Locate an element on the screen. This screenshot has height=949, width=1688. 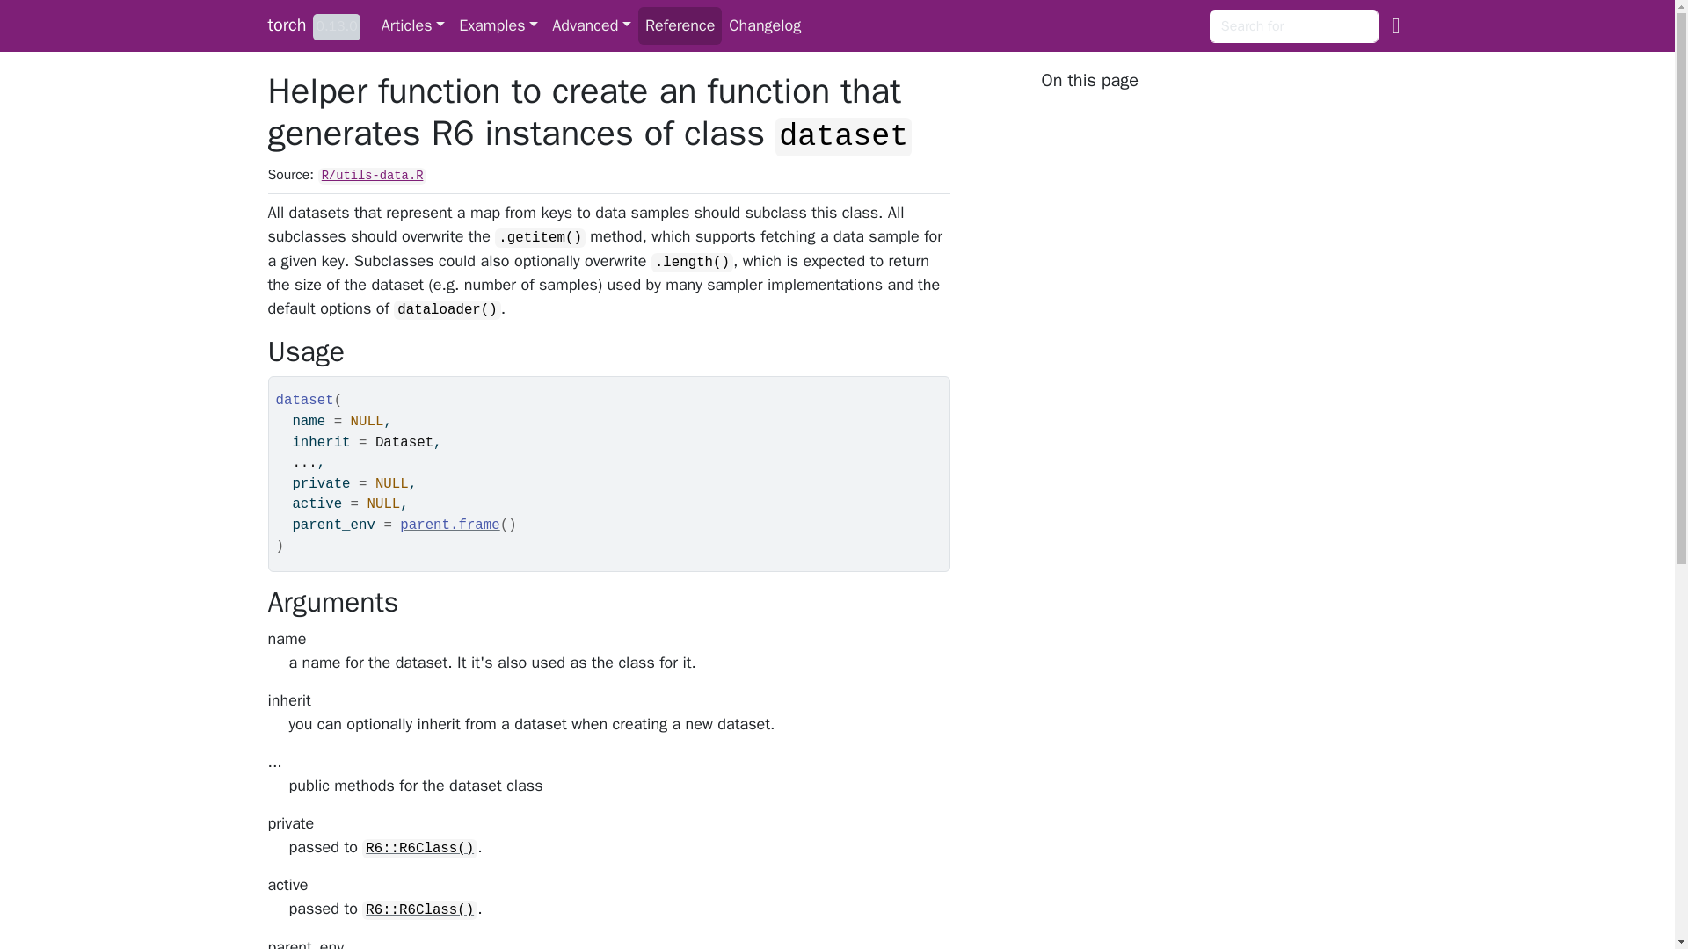
Articles is located at coordinates (413, 25).